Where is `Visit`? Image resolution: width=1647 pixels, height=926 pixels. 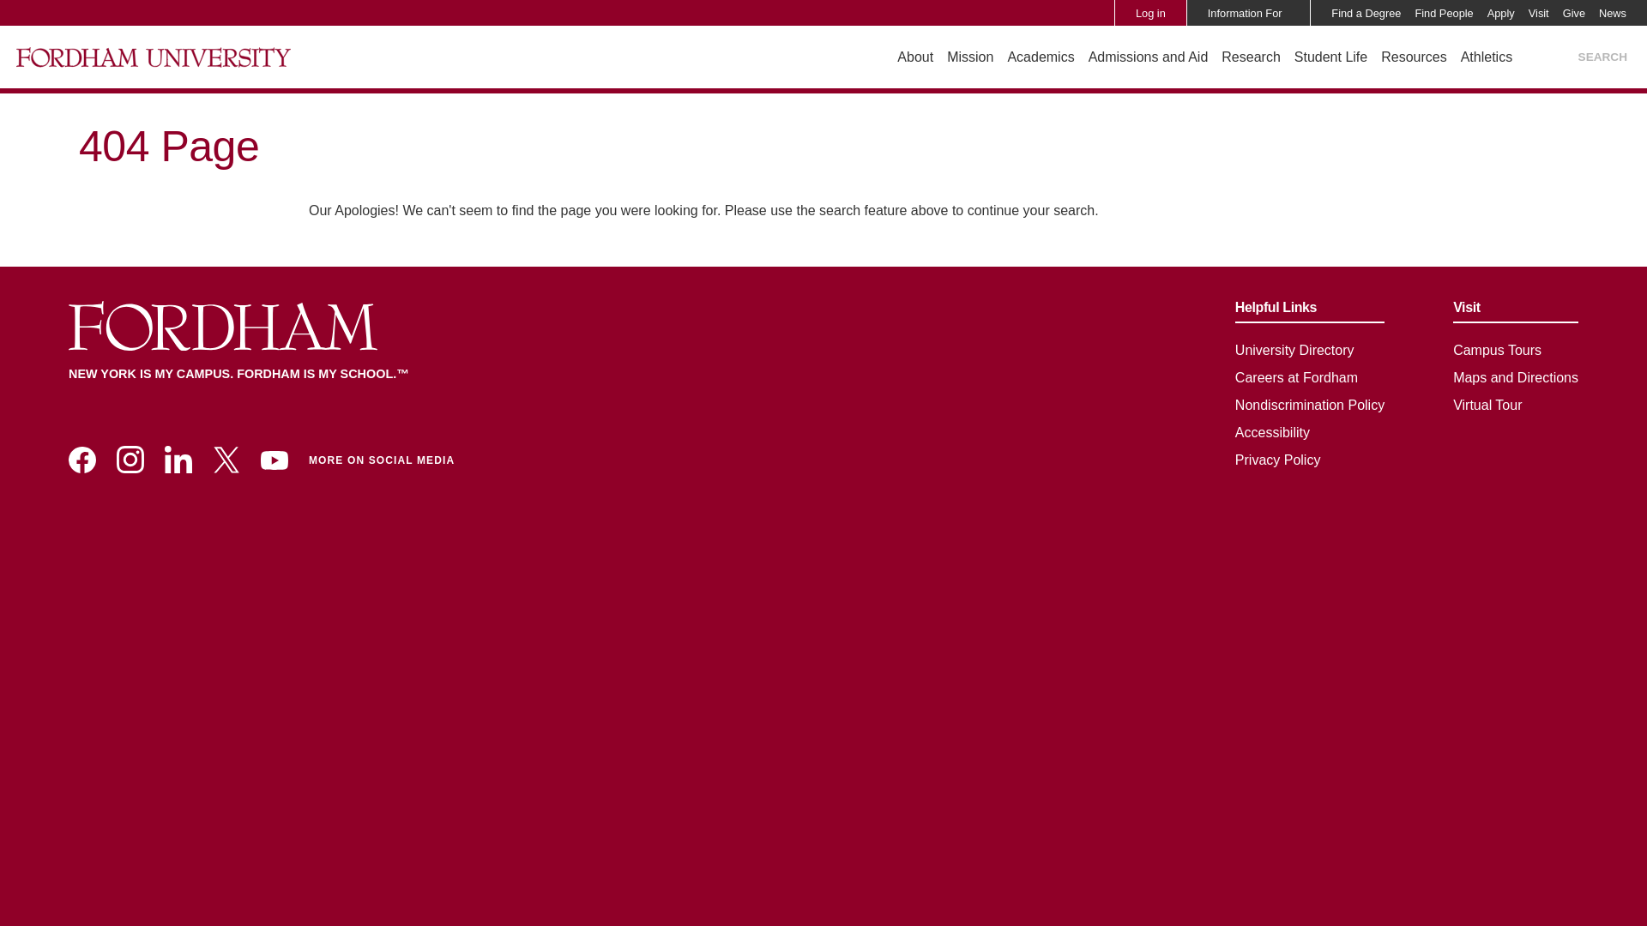 Visit is located at coordinates (1539, 13).